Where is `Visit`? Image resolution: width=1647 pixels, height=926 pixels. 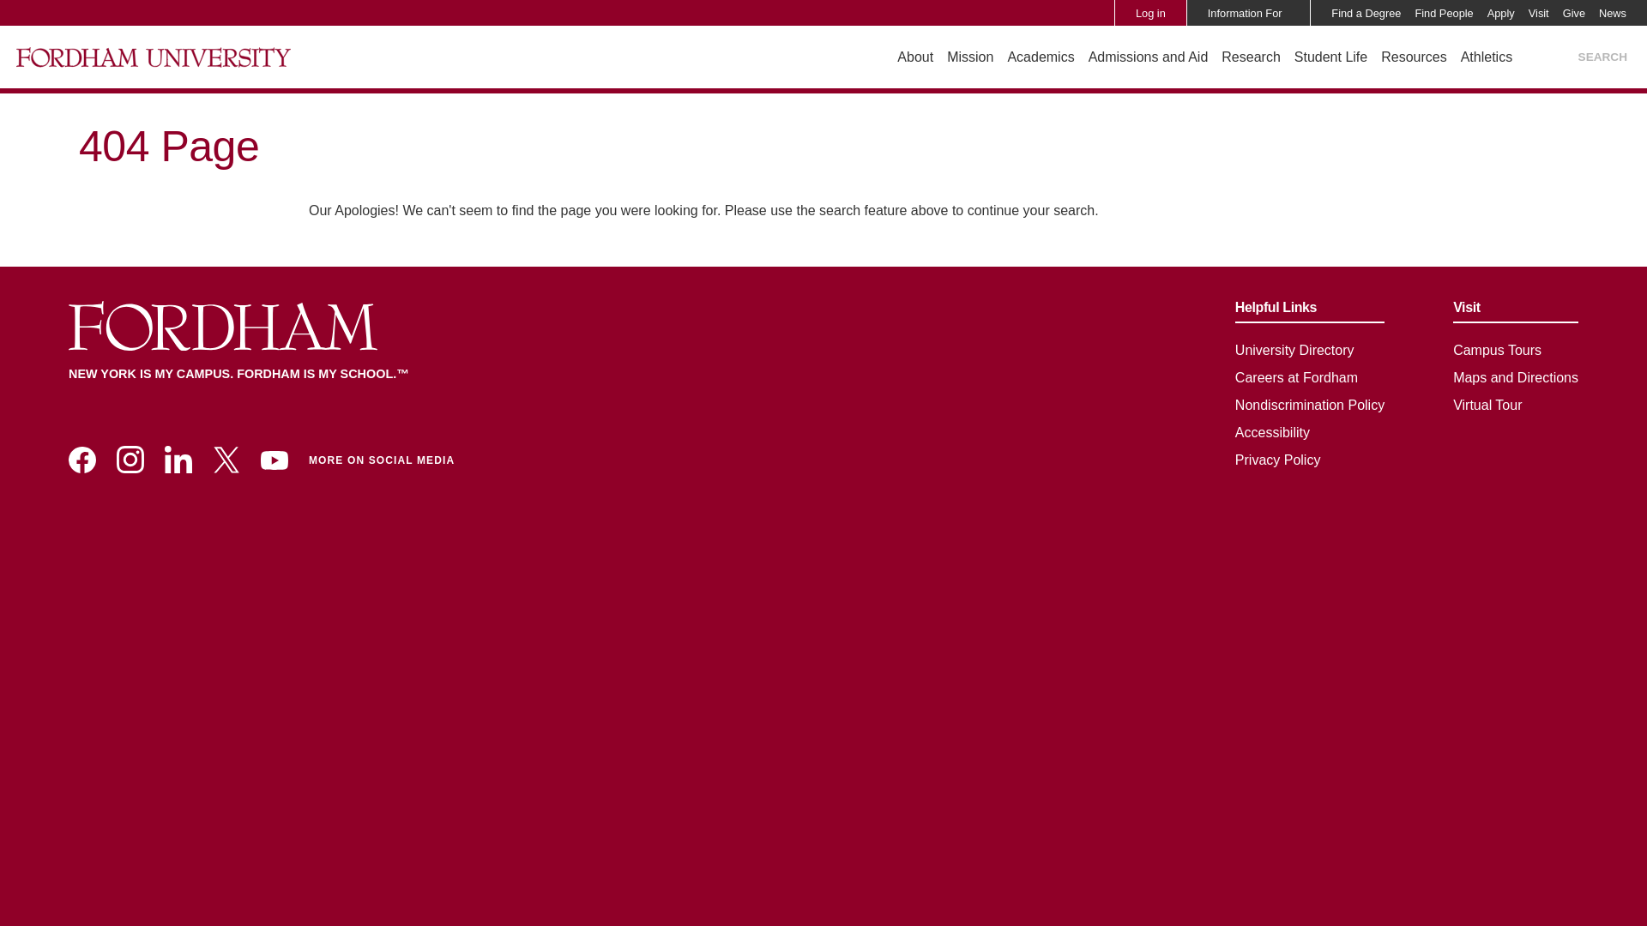 Visit is located at coordinates (1539, 13).